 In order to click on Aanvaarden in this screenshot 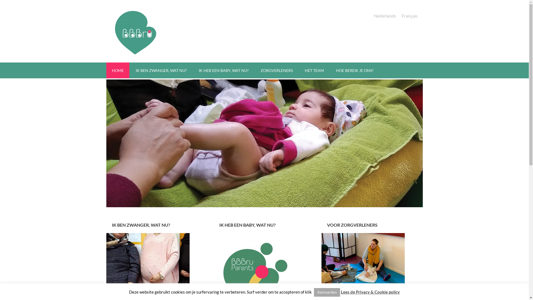, I will do `click(327, 292)`.